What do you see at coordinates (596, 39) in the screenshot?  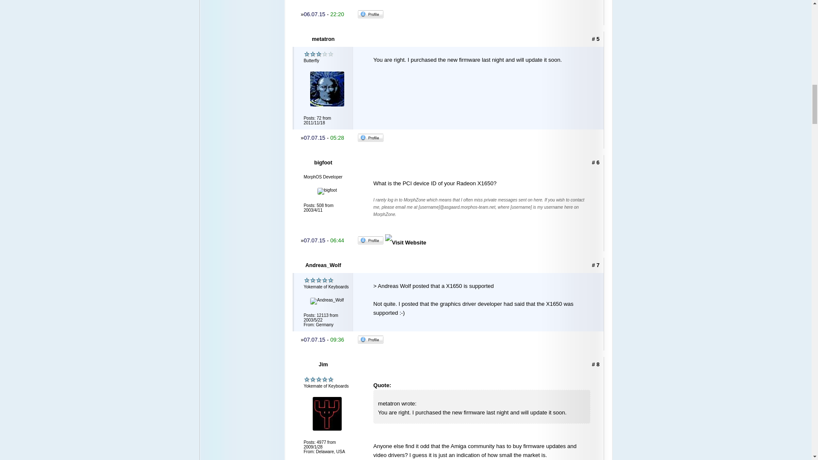 I see `Show alone this post...` at bounding box center [596, 39].